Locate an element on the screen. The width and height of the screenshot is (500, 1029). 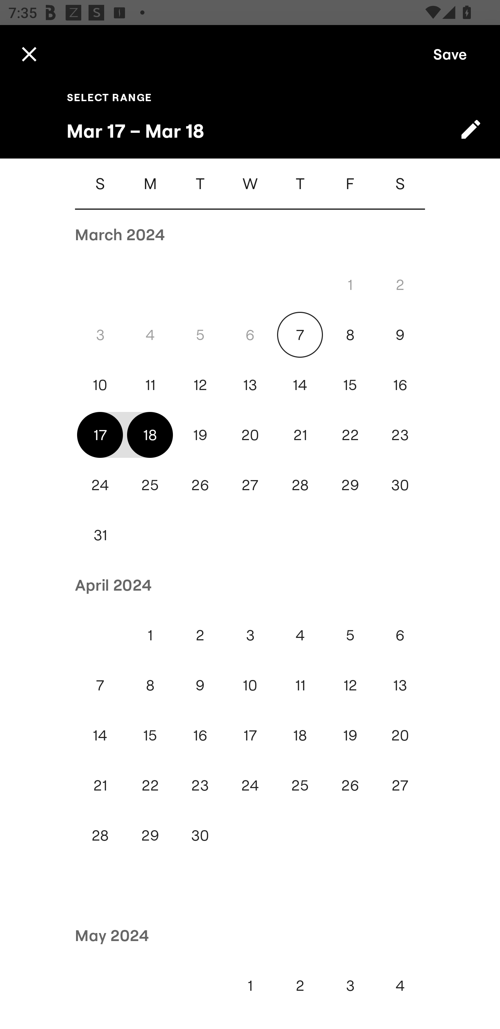
30 Sat, Mar 30 is located at coordinates (400, 485).